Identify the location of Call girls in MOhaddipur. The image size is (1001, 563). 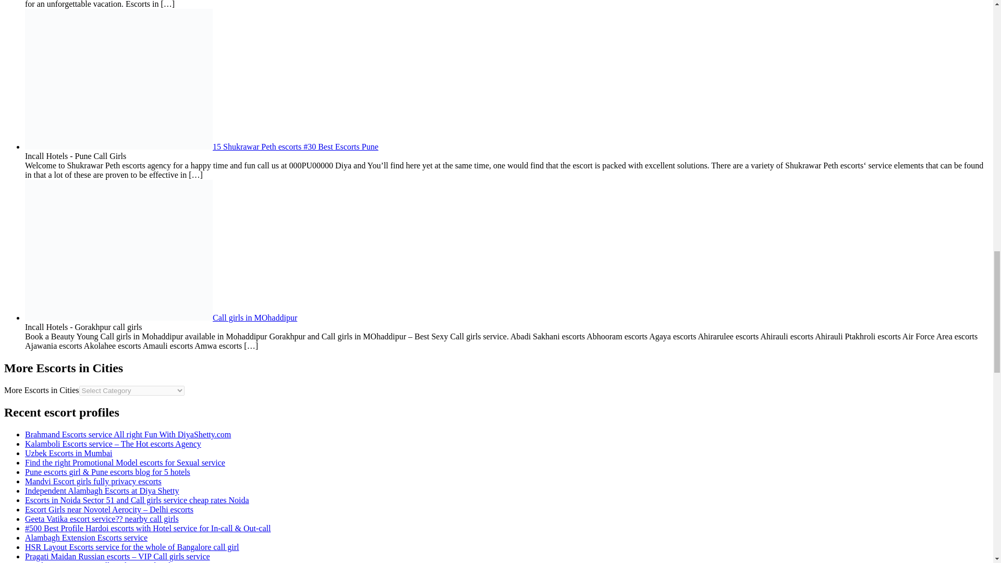
(161, 317).